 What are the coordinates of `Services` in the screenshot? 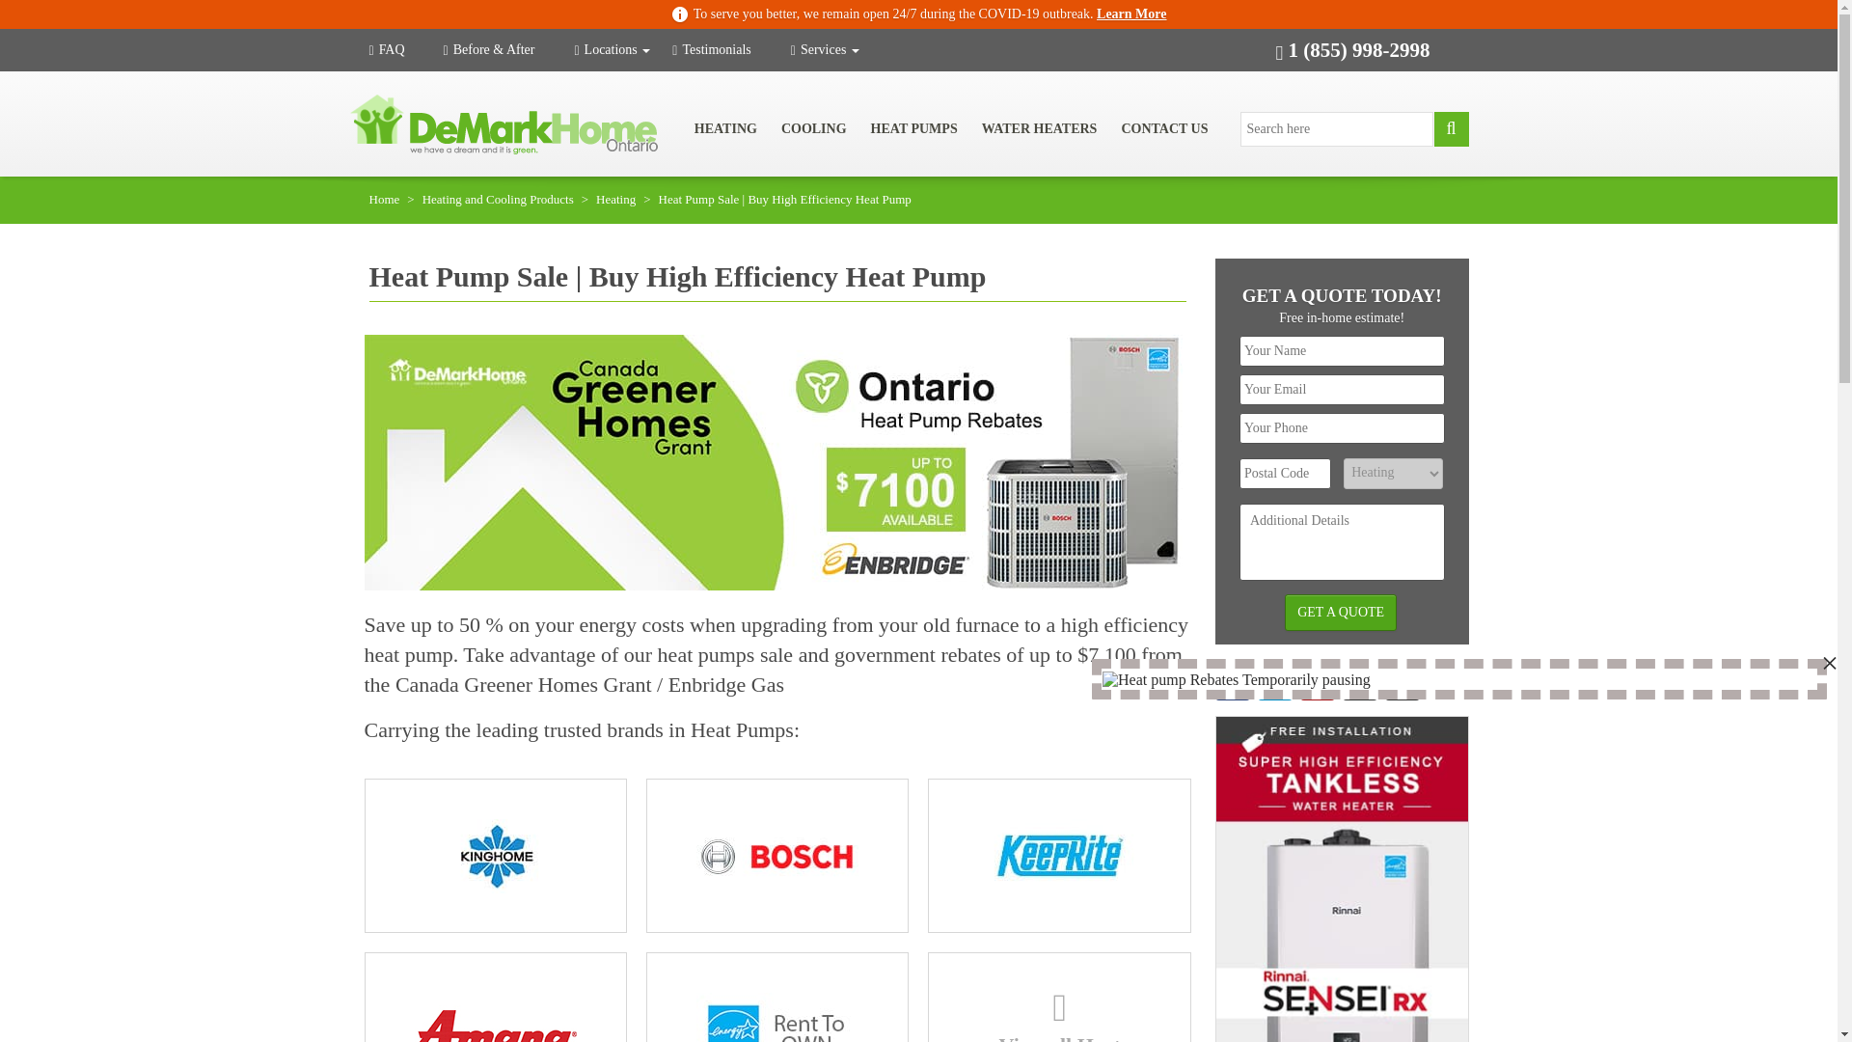 It's located at (825, 49).